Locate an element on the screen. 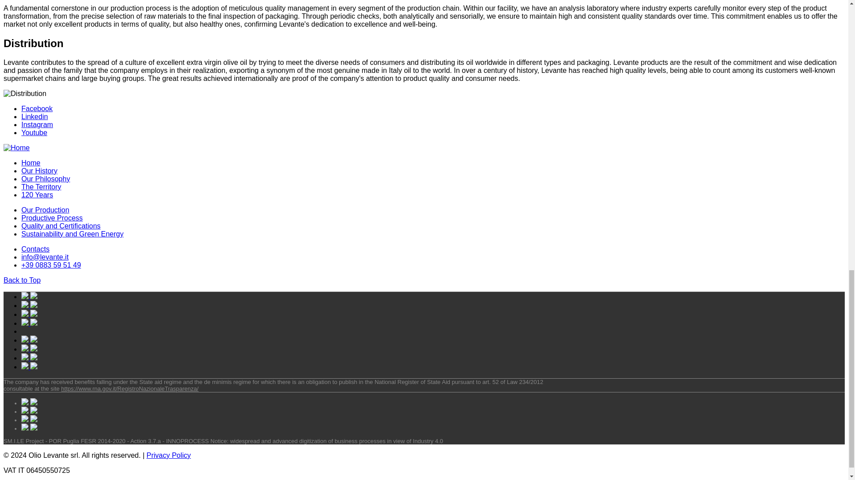 Image resolution: width=855 pixels, height=480 pixels. Facebook is located at coordinates (37, 108).